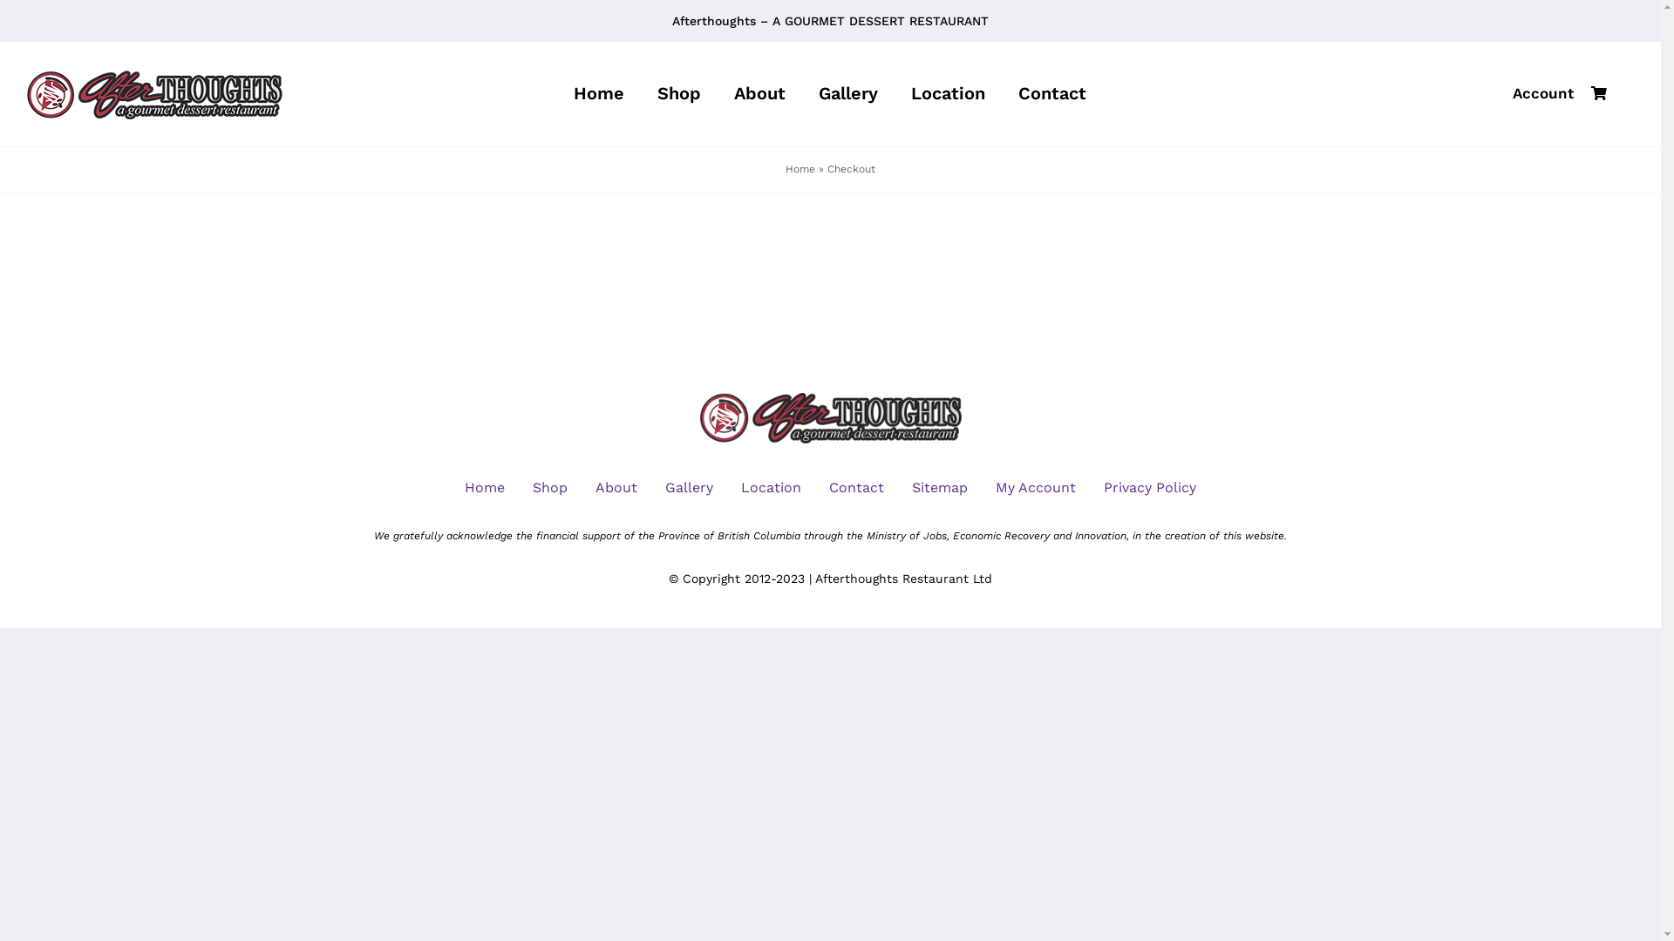 The width and height of the screenshot is (1674, 941). Describe the element at coordinates (949, 94) in the screenshot. I see `Location` at that location.